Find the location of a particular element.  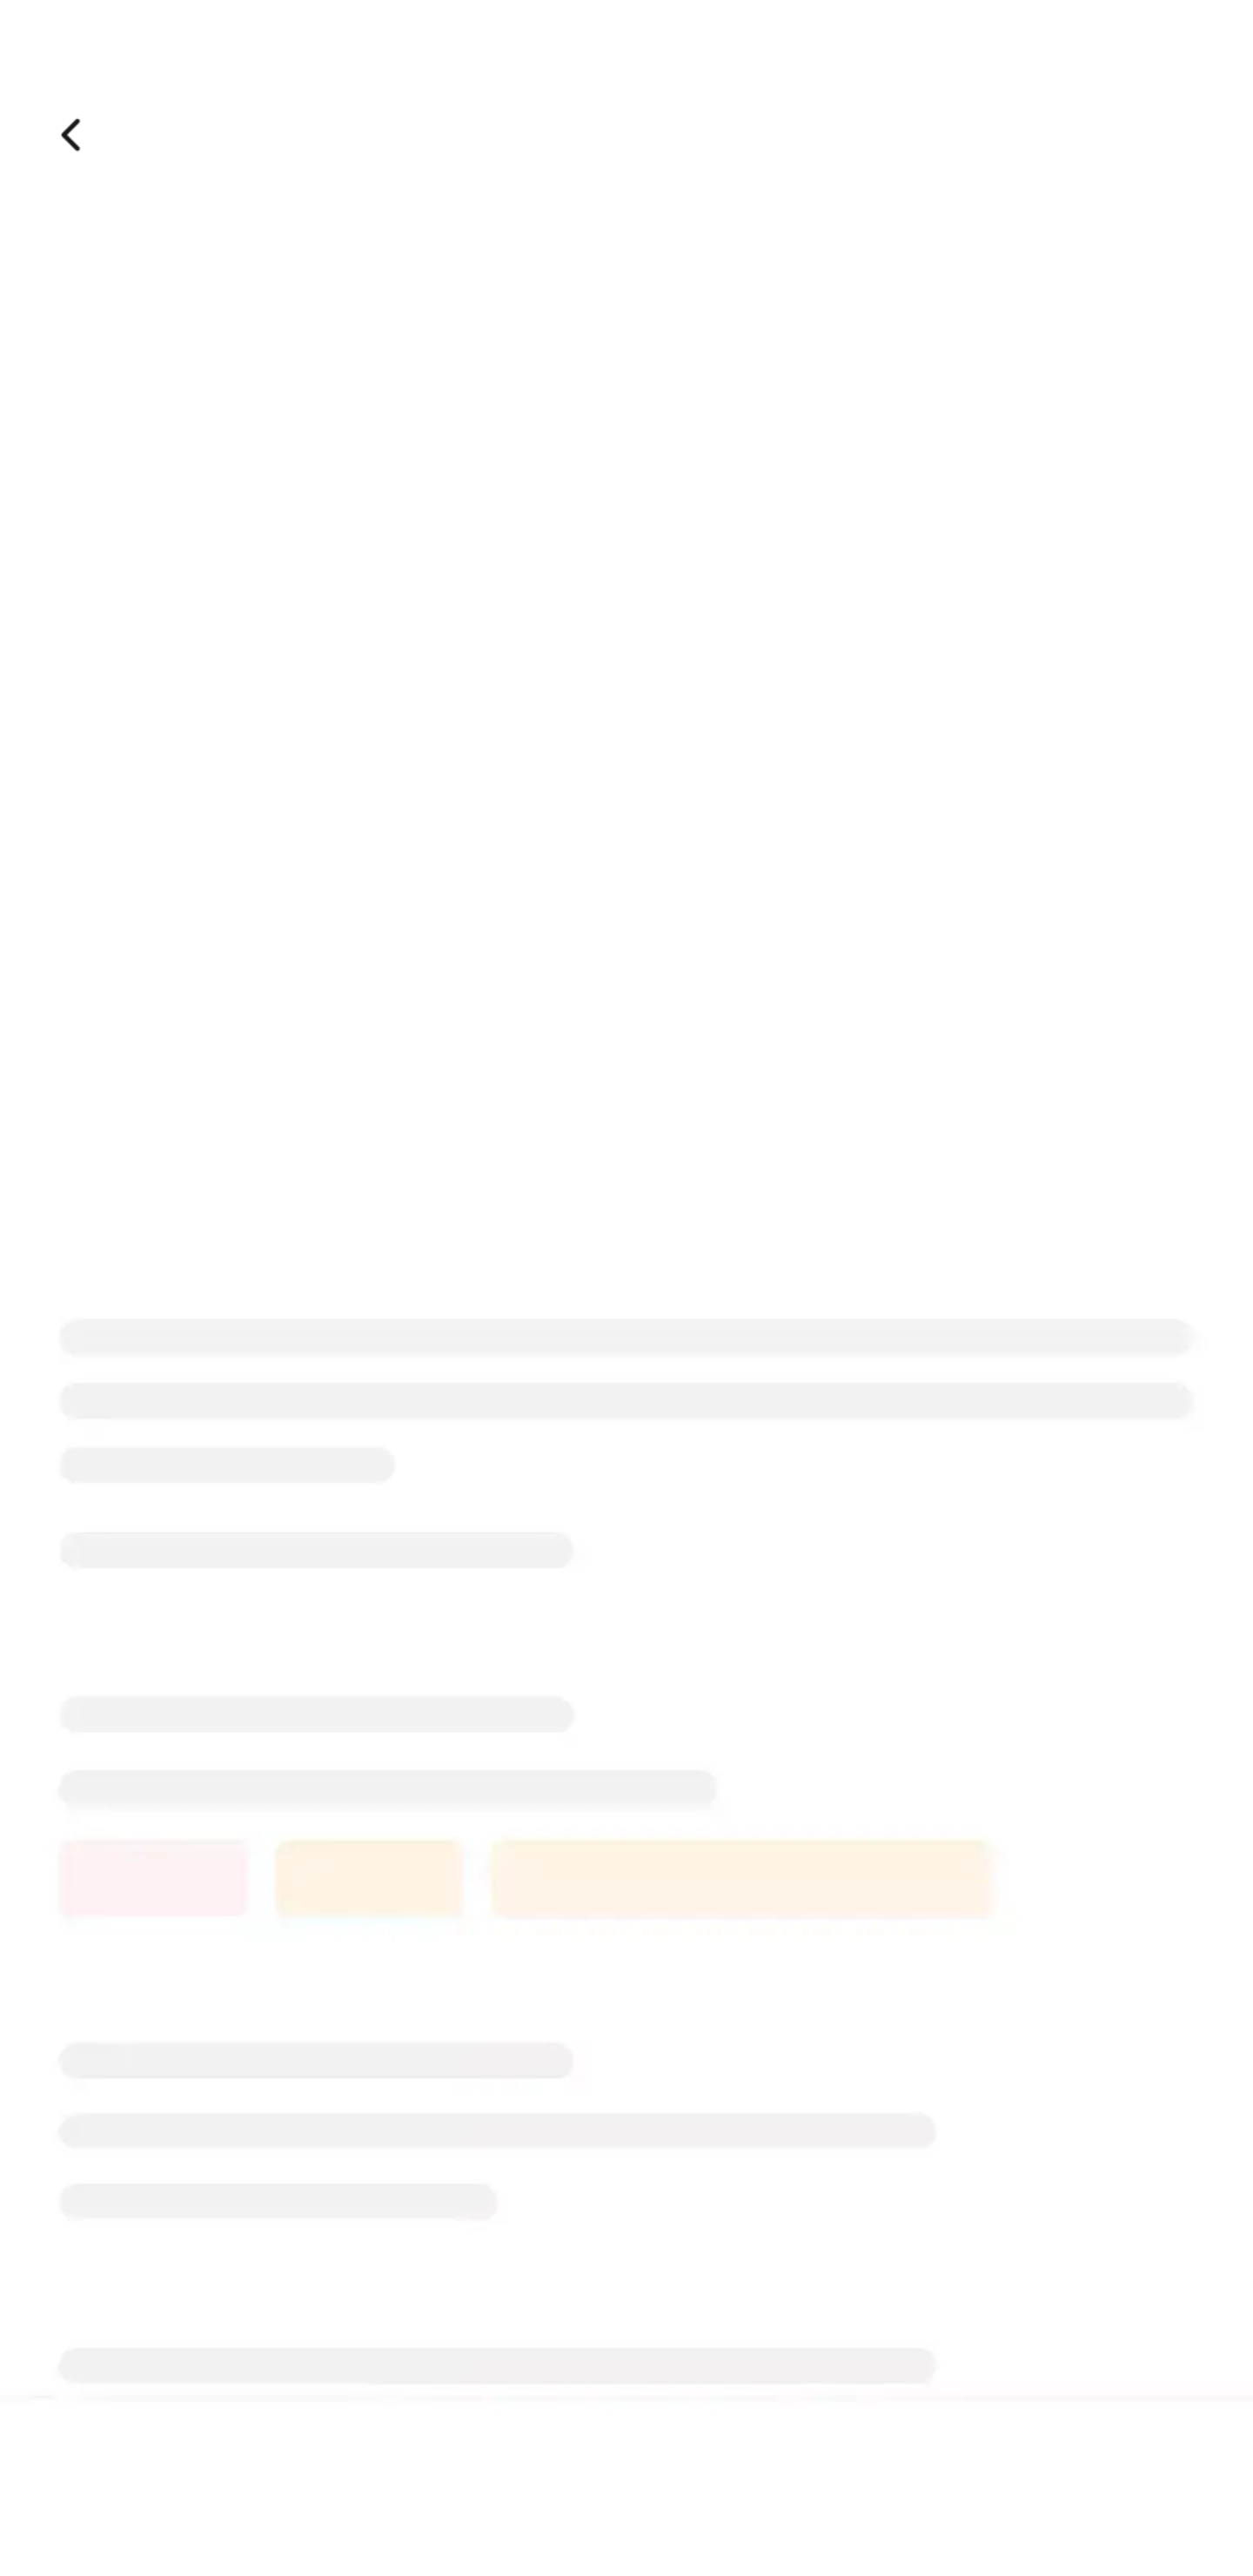

Navigate up is located at coordinates (73, 135).